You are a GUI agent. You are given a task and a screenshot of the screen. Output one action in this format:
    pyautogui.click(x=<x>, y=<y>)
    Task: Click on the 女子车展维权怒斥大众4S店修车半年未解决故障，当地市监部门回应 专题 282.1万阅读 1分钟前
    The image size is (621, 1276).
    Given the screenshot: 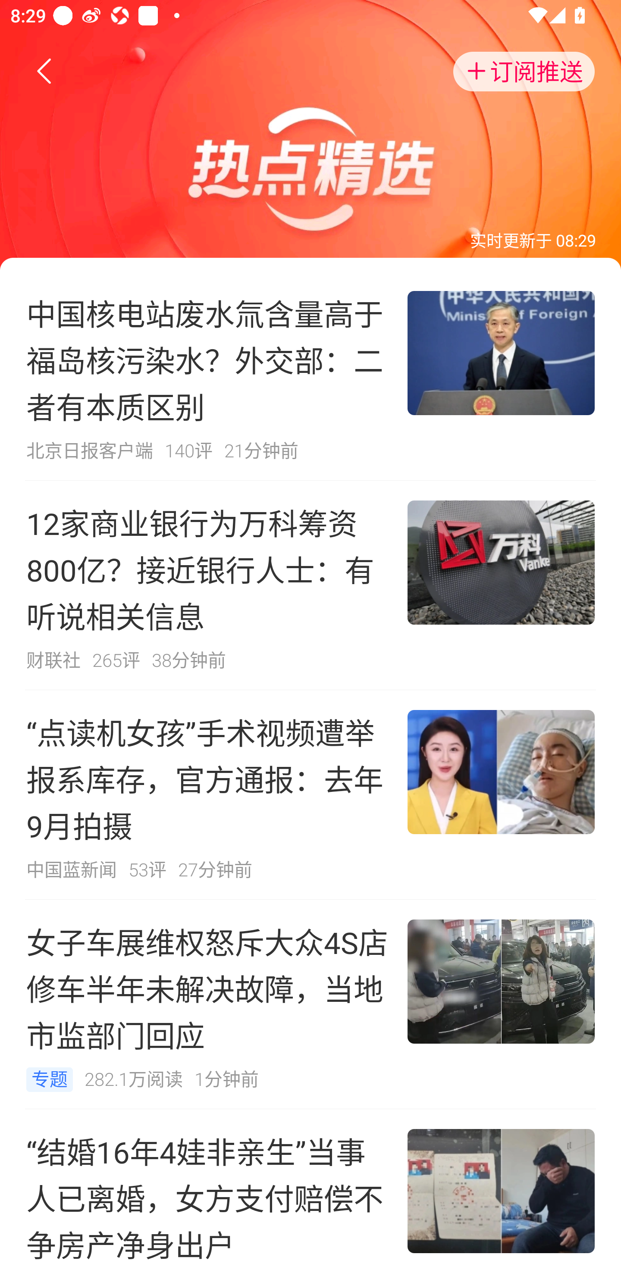 What is the action you would take?
    pyautogui.click(x=310, y=1004)
    